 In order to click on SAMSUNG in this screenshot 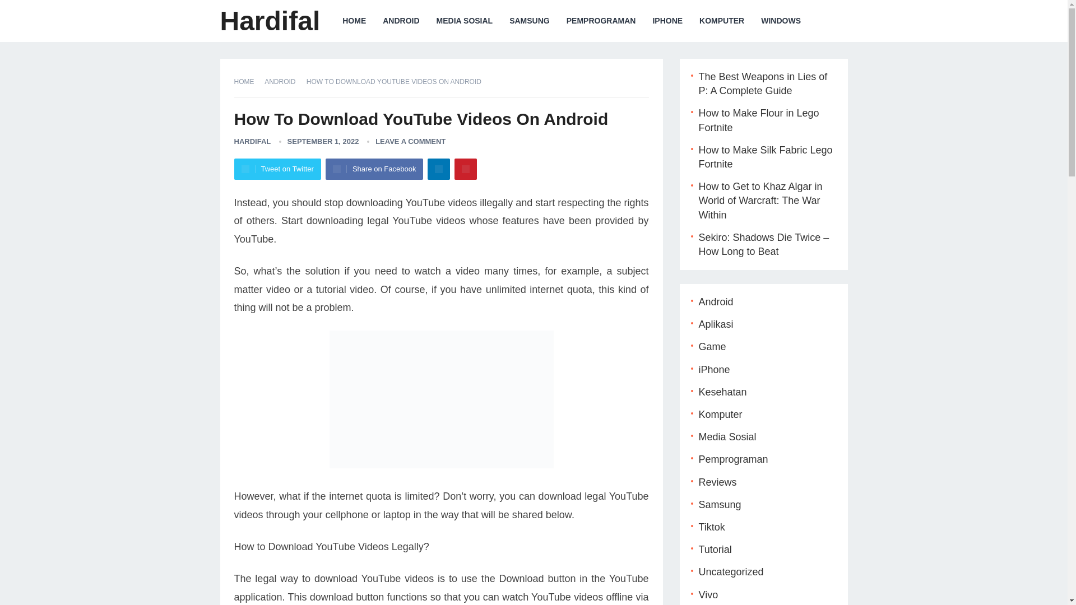, I will do `click(530, 21)`.